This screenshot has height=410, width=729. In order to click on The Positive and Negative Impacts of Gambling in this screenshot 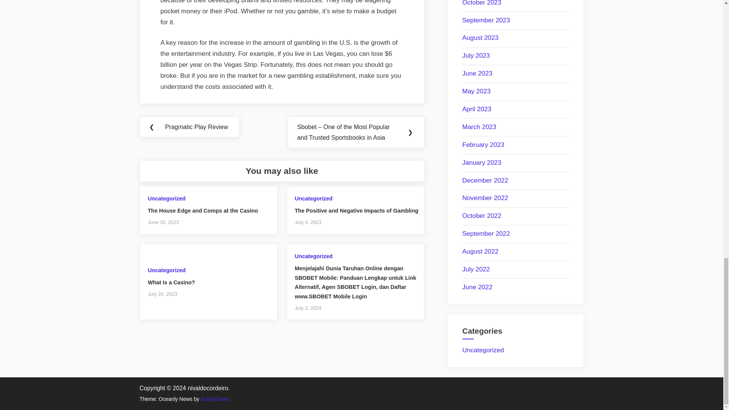, I will do `click(356, 210)`.